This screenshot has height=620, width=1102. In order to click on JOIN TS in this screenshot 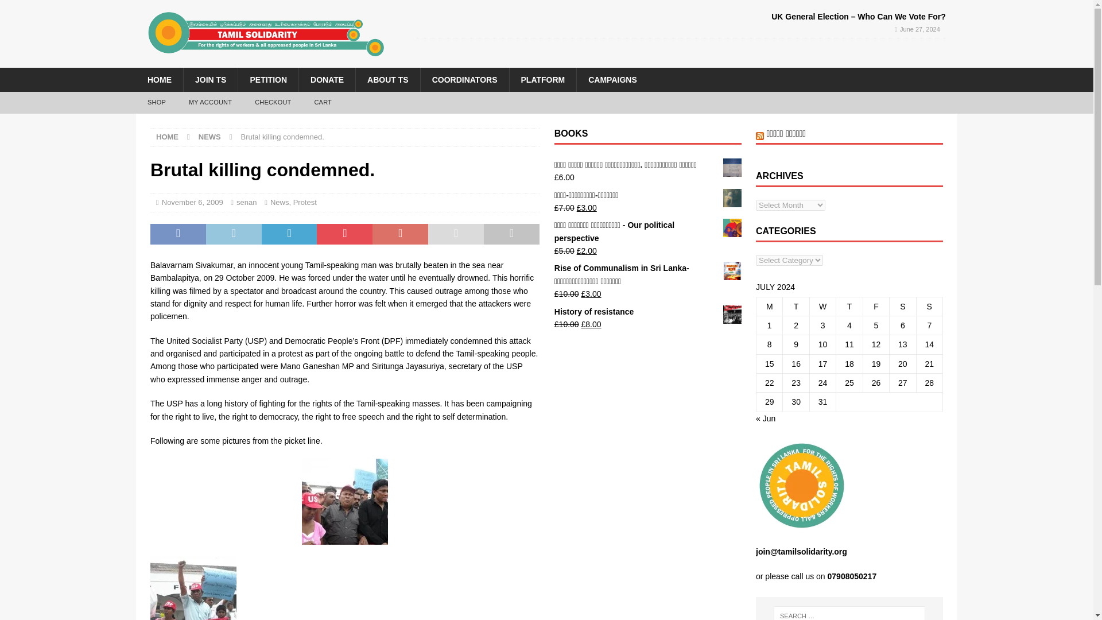, I will do `click(210, 79)`.